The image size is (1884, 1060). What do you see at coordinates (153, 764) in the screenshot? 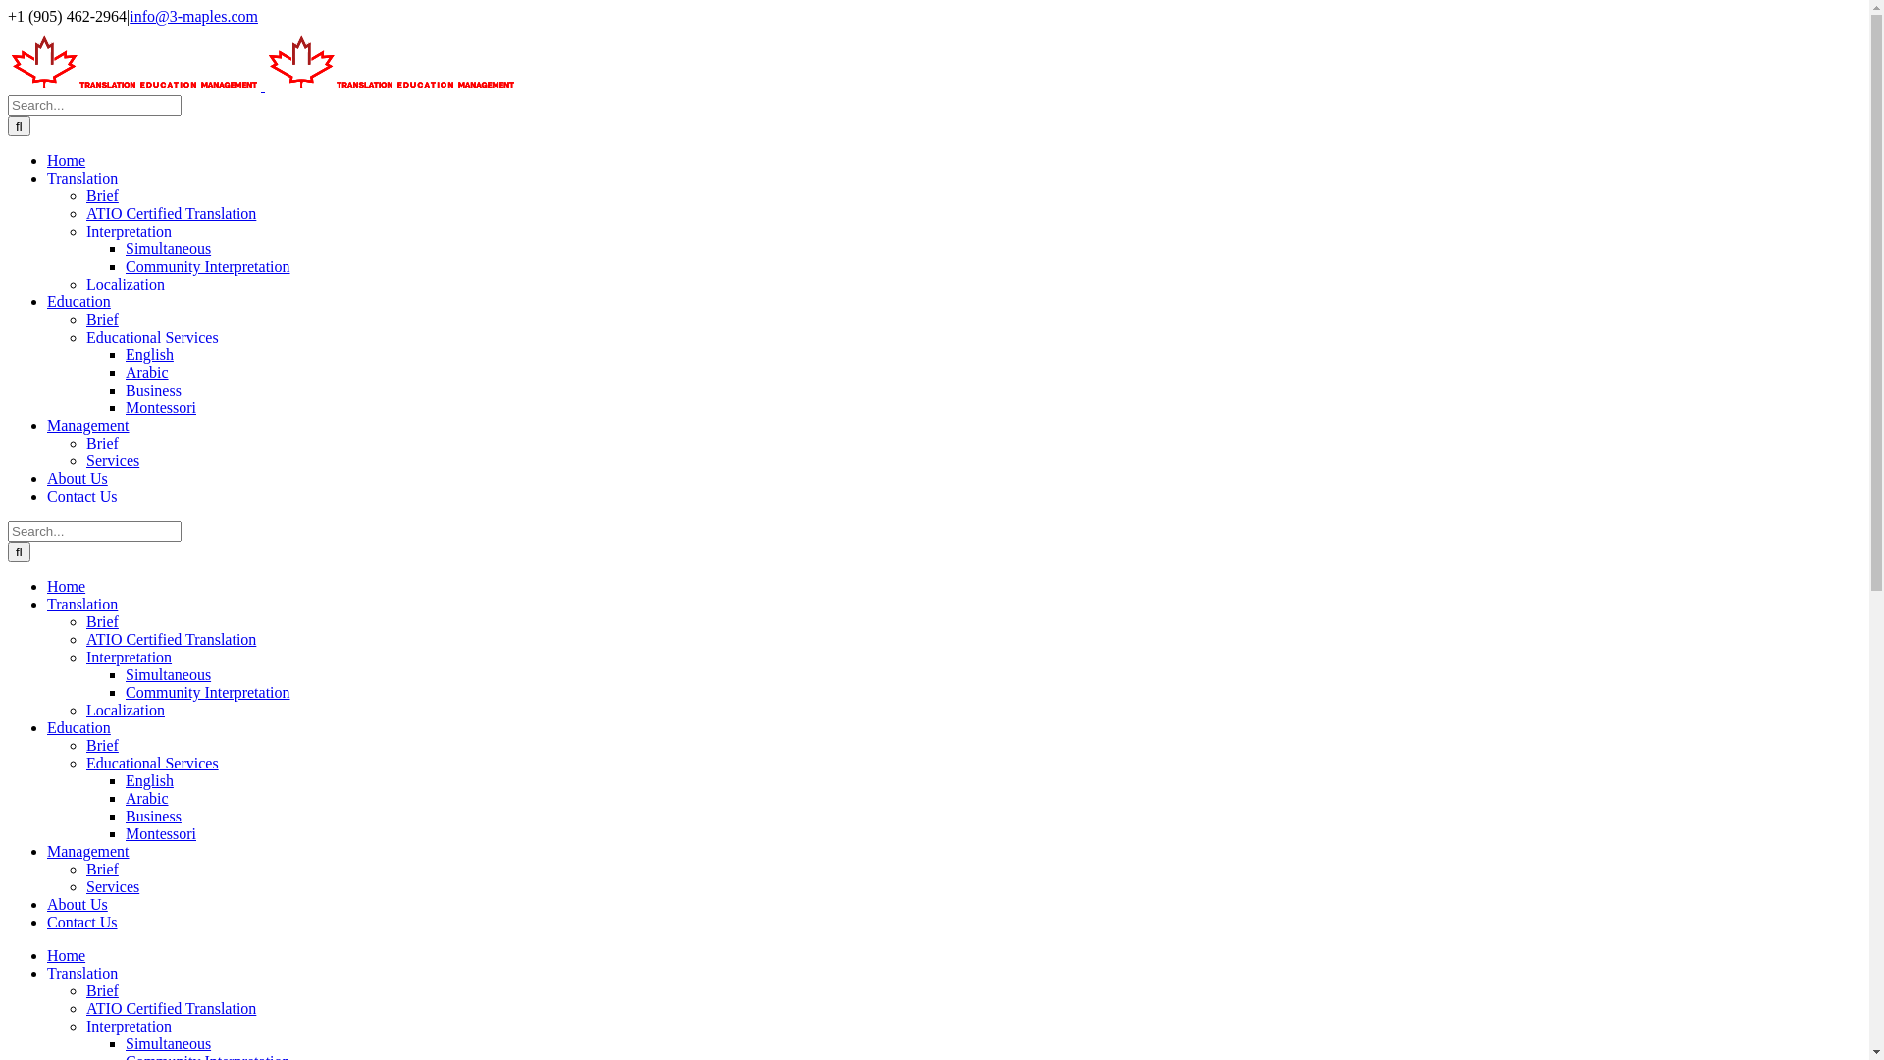
I see `Educational Services` at bounding box center [153, 764].